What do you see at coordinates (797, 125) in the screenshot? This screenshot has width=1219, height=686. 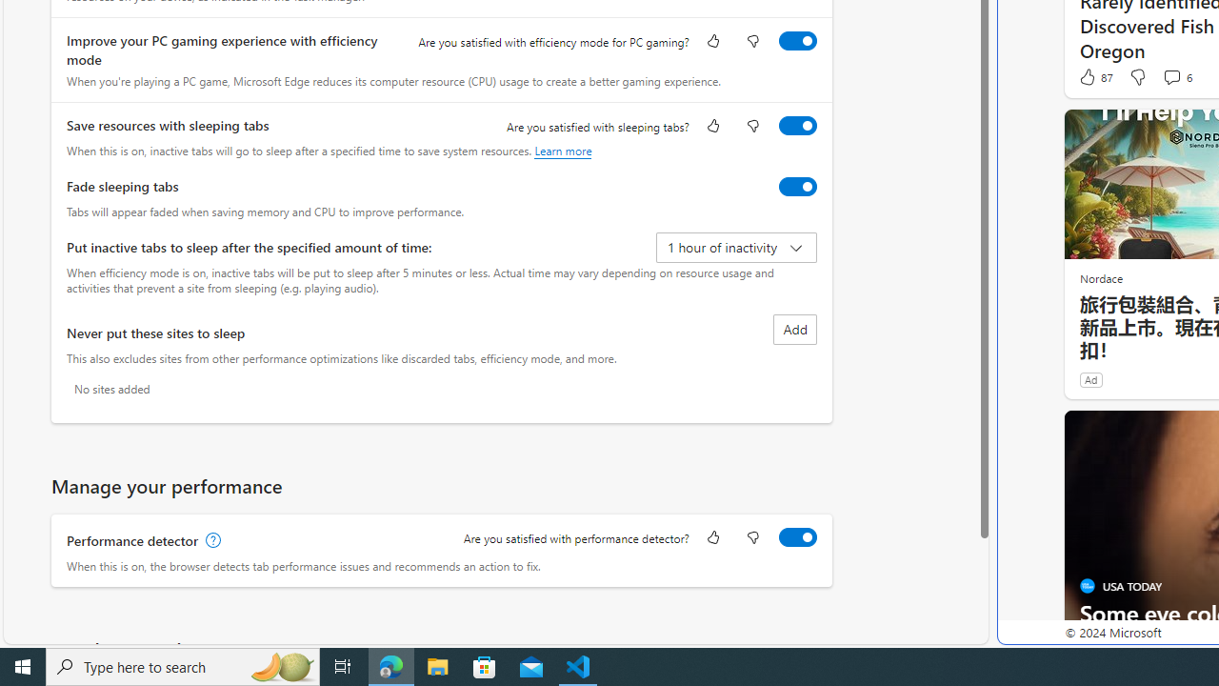 I see `Save resources with sleeping tabs` at bounding box center [797, 125].